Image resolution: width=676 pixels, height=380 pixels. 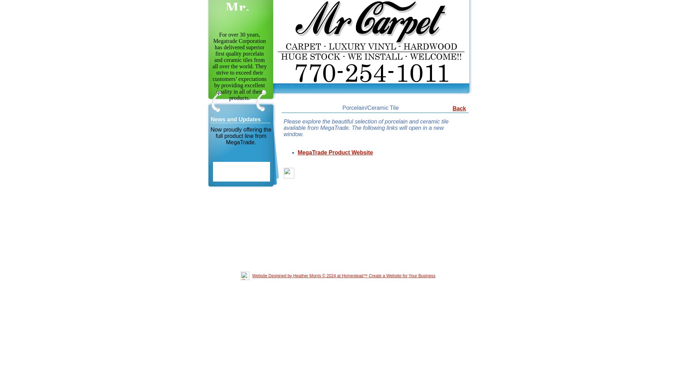 I want to click on MegaTrade Product Website, so click(x=335, y=152).